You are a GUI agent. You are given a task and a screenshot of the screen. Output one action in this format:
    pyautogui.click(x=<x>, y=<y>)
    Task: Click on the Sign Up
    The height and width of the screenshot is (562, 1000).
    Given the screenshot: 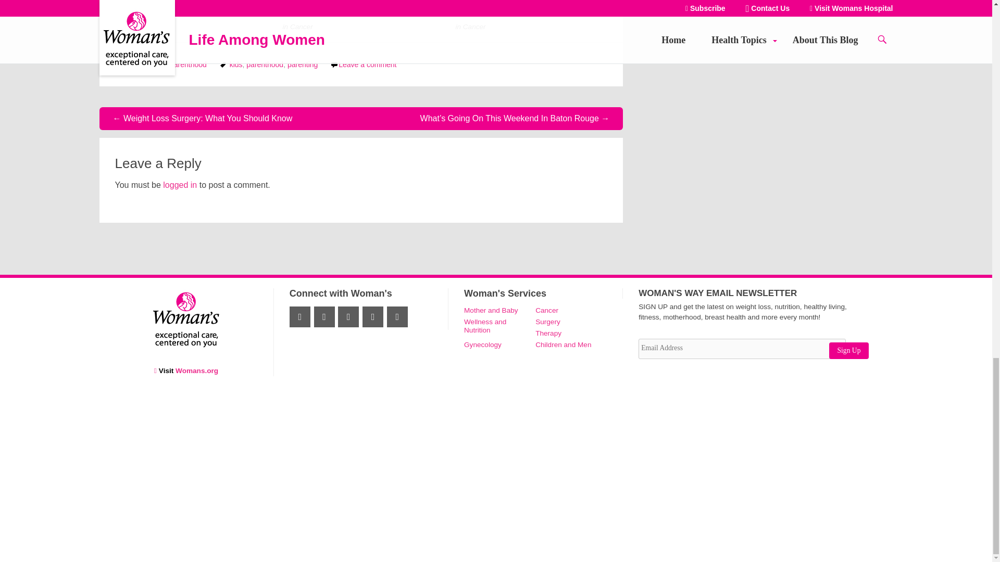 What is the action you would take?
    pyautogui.click(x=849, y=351)
    